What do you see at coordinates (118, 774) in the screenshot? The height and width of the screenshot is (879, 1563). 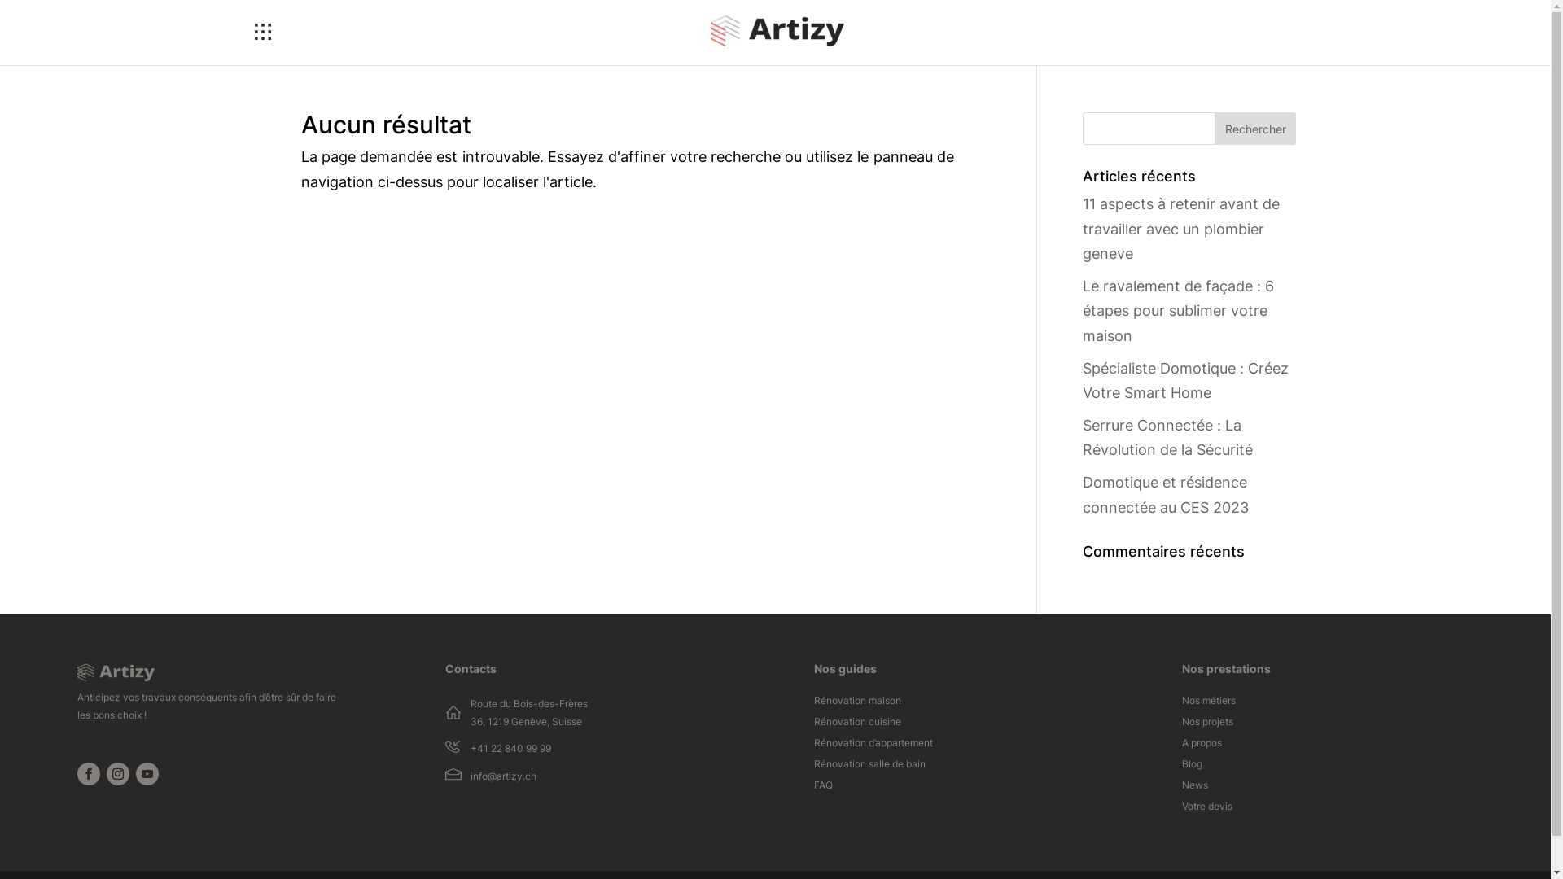 I see `Suivez sur Instagram` at bounding box center [118, 774].